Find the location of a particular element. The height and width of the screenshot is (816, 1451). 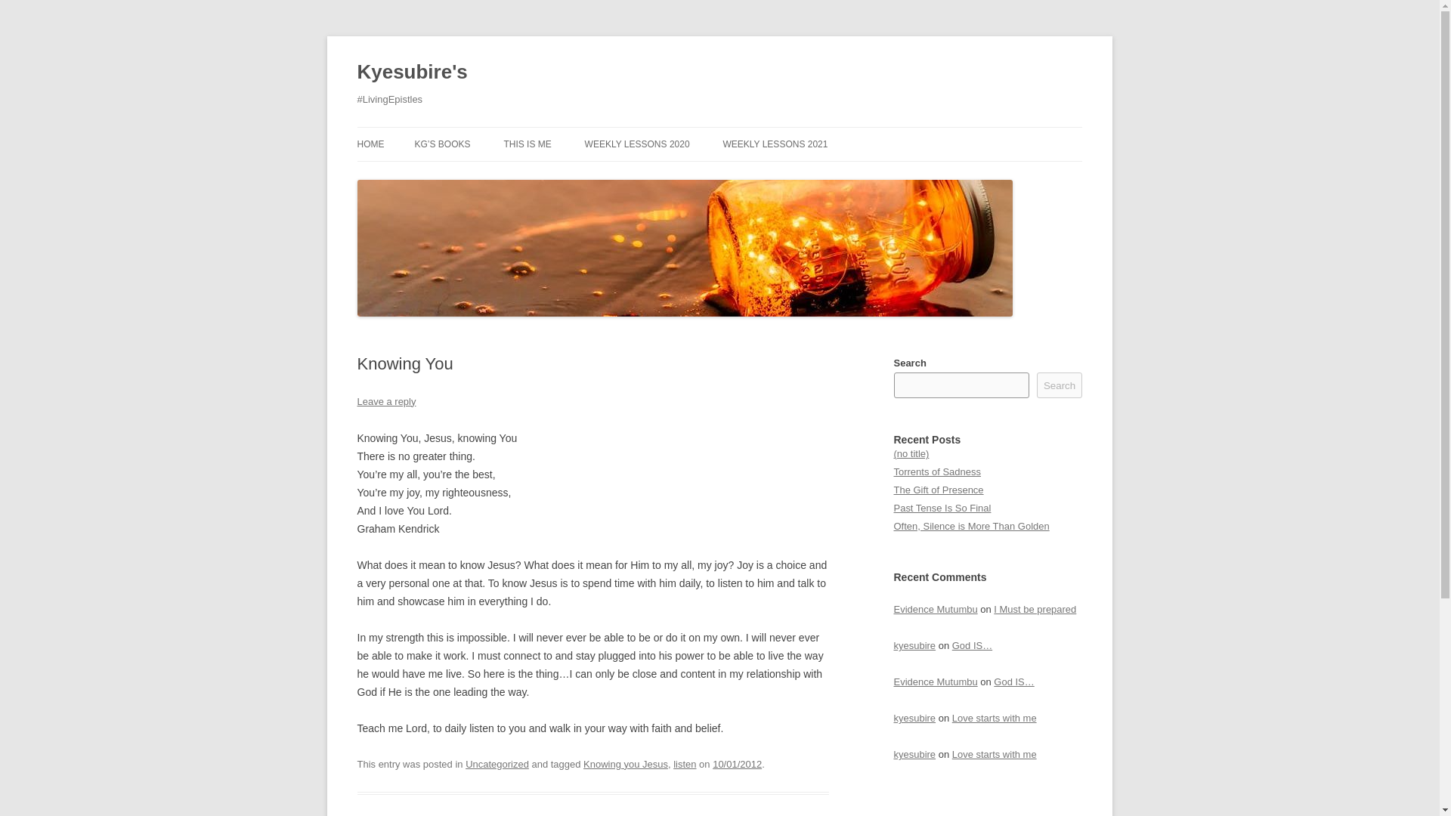

kyesubire is located at coordinates (914, 645).